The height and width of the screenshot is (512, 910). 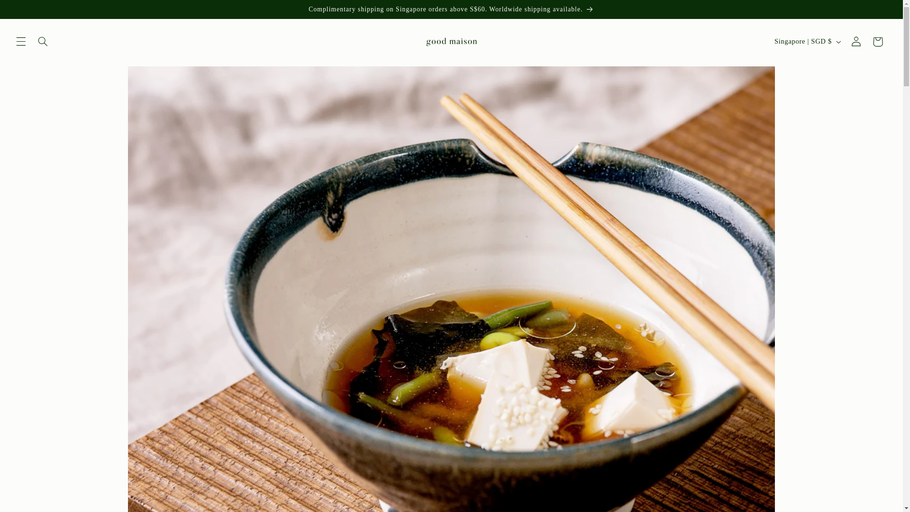 What do you see at coordinates (878, 42) in the screenshot?
I see `Cart` at bounding box center [878, 42].